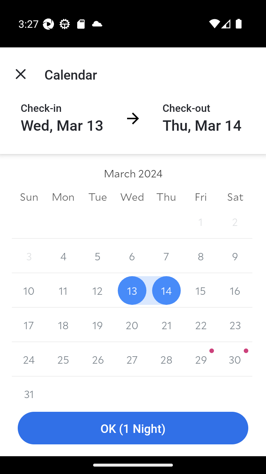 Image resolution: width=266 pixels, height=474 pixels. Describe the element at coordinates (132, 196) in the screenshot. I see `Wed` at that location.